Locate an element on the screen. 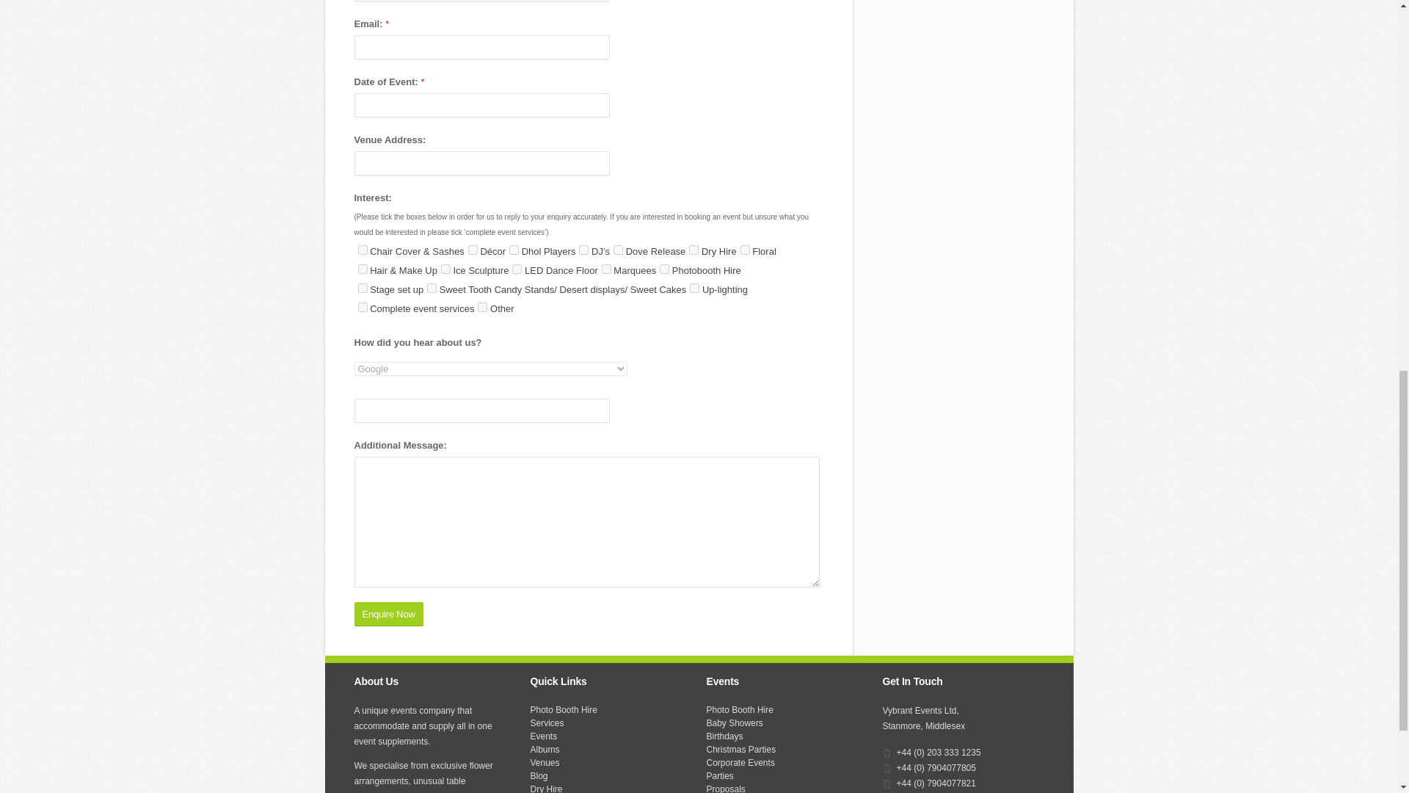 The width and height of the screenshot is (1409, 793). Dry Hire is located at coordinates (693, 250).